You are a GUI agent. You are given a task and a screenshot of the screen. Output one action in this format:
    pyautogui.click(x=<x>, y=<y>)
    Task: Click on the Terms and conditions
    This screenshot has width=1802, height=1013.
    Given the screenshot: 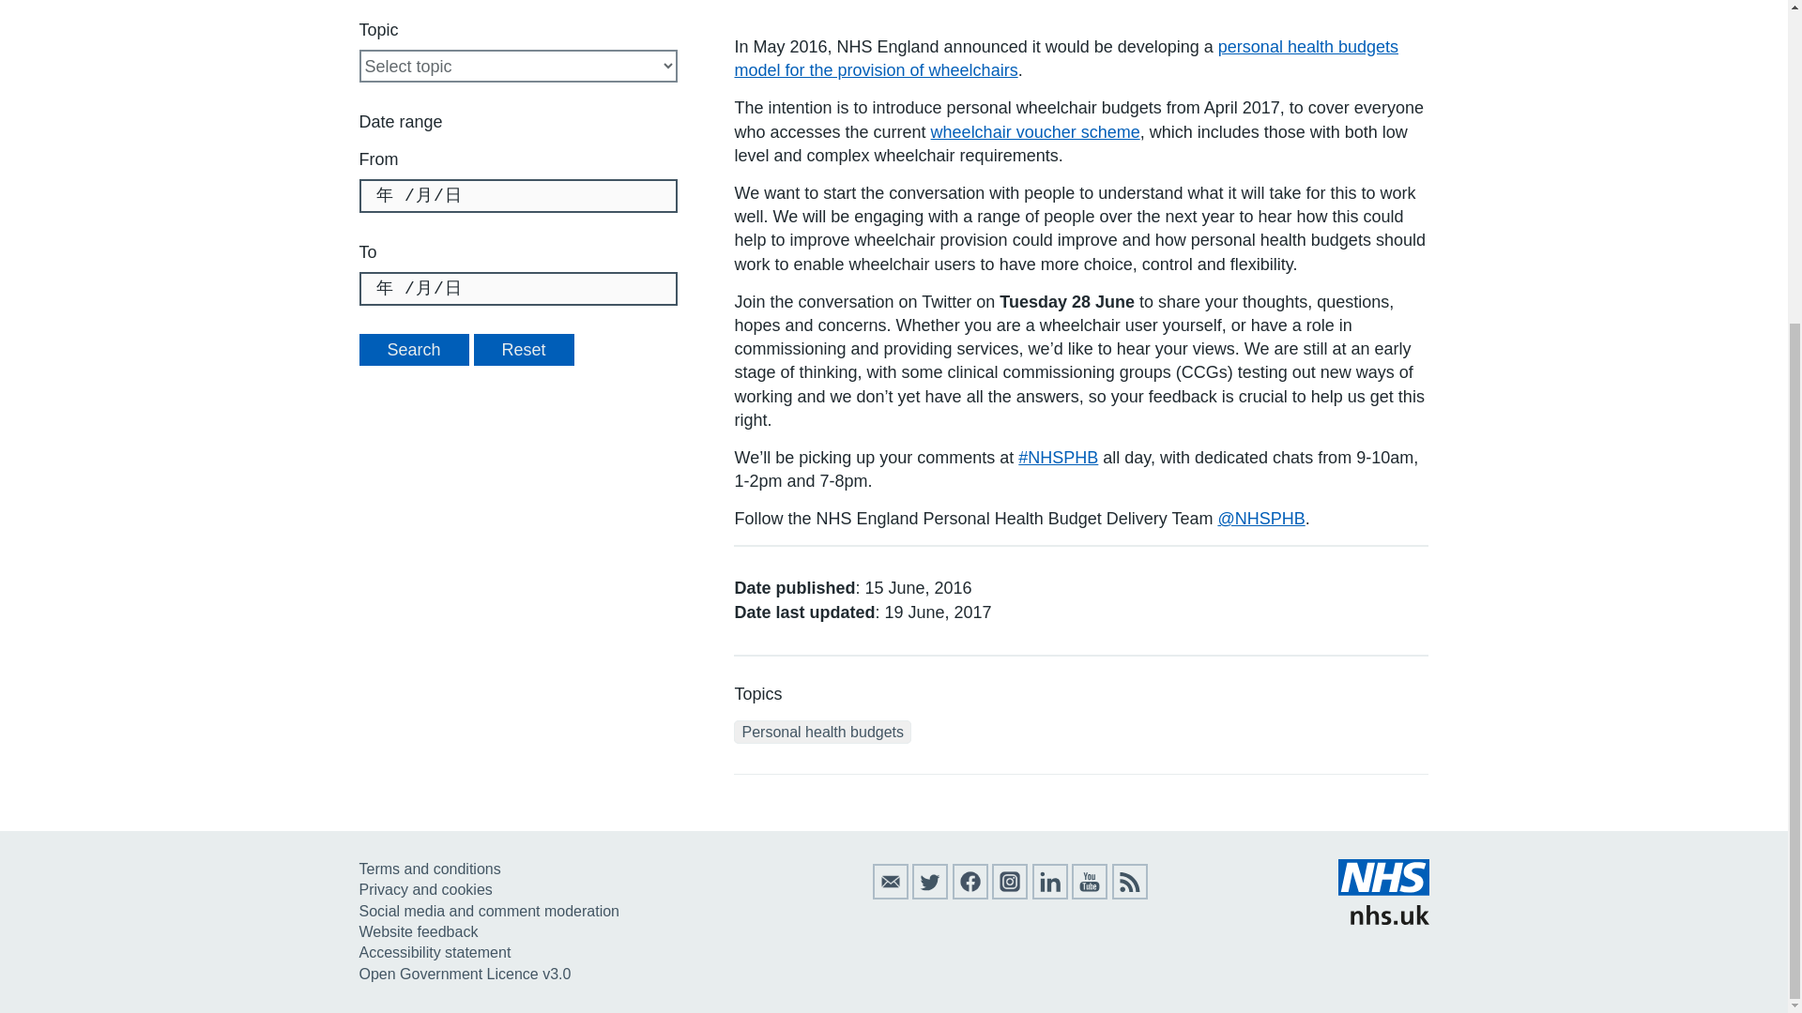 What is the action you would take?
    pyautogui.click(x=430, y=869)
    